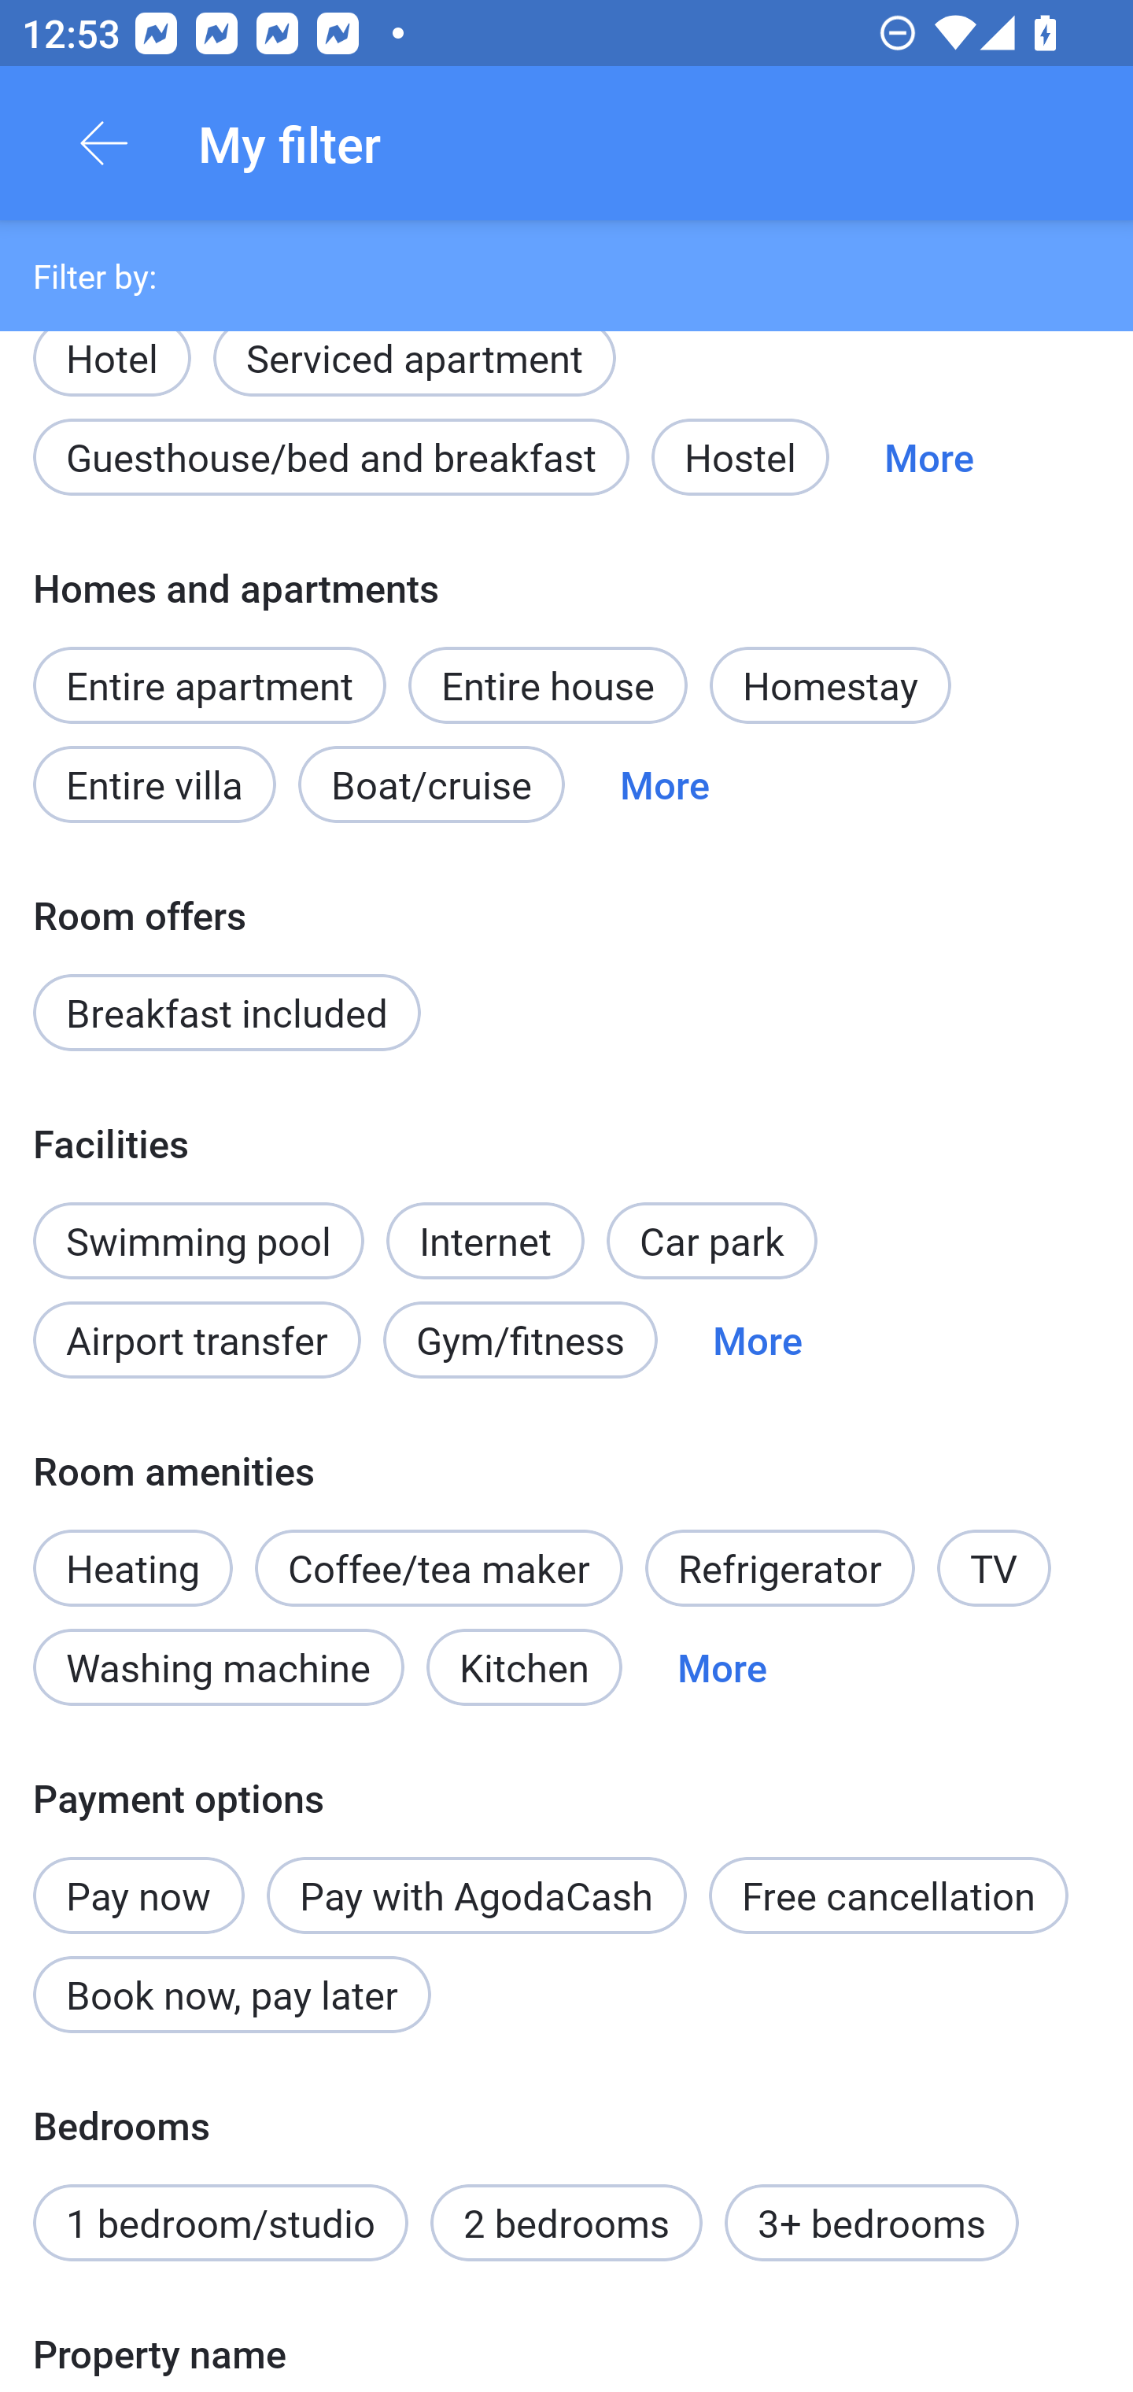 This screenshot has height=2392, width=1133. I want to click on Refrigerator, so click(780, 1567).